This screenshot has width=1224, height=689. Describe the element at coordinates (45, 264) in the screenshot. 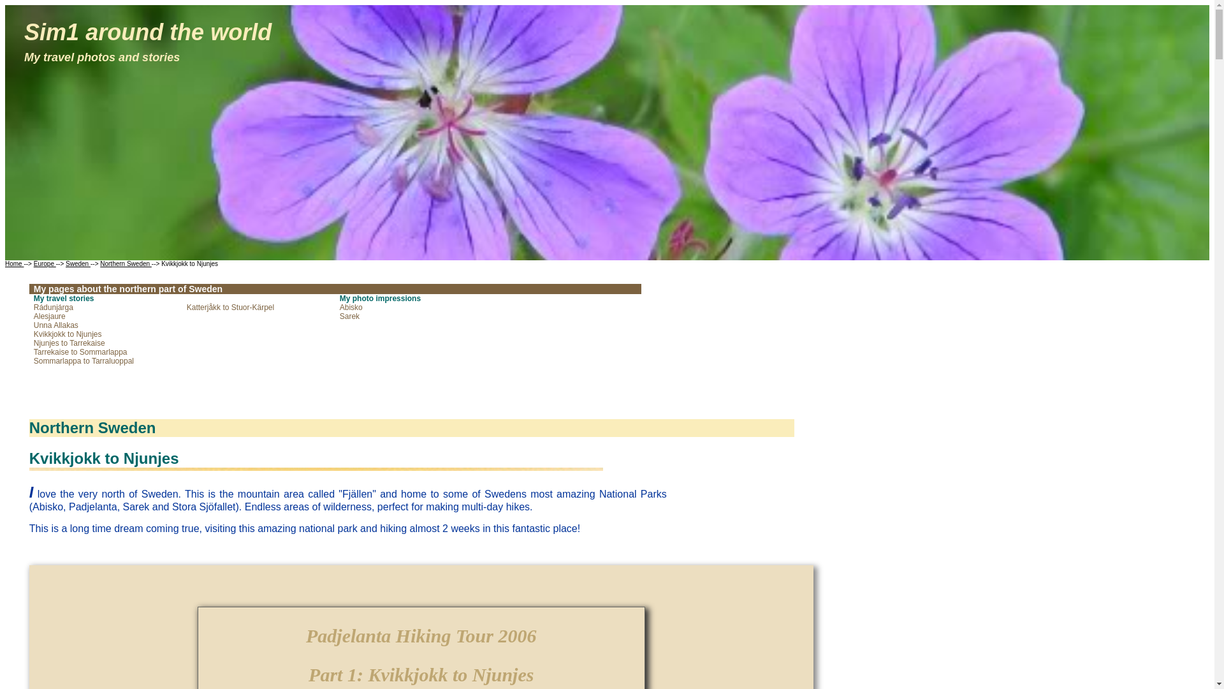

I see `Europe` at that location.